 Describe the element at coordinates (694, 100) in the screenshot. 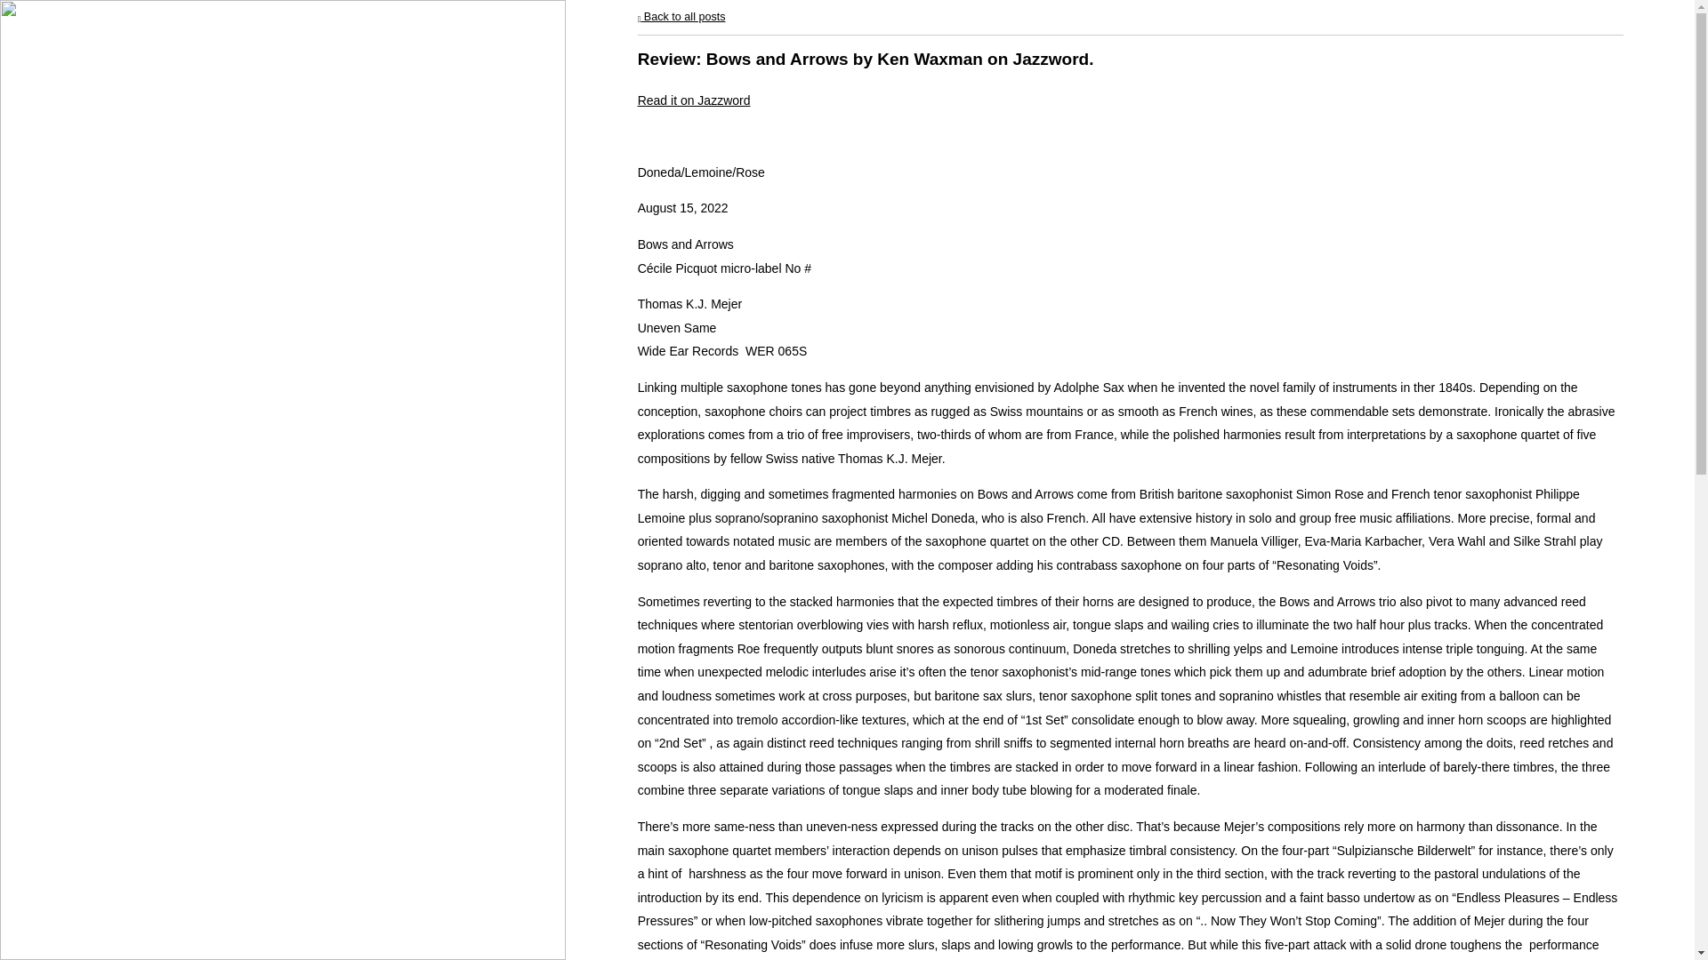

I see `Read it on Jazzword` at that location.